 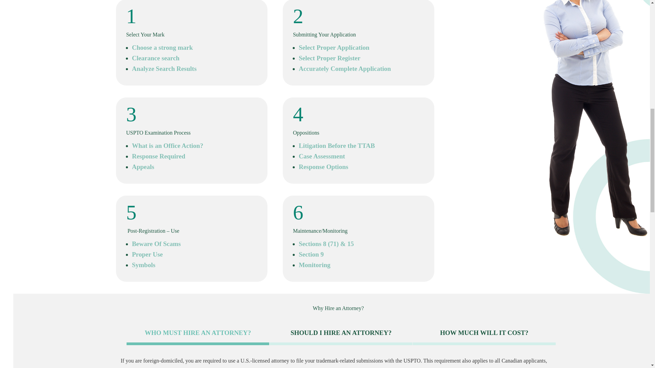 What do you see at coordinates (311, 254) in the screenshot?
I see `Section 9` at bounding box center [311, 254].